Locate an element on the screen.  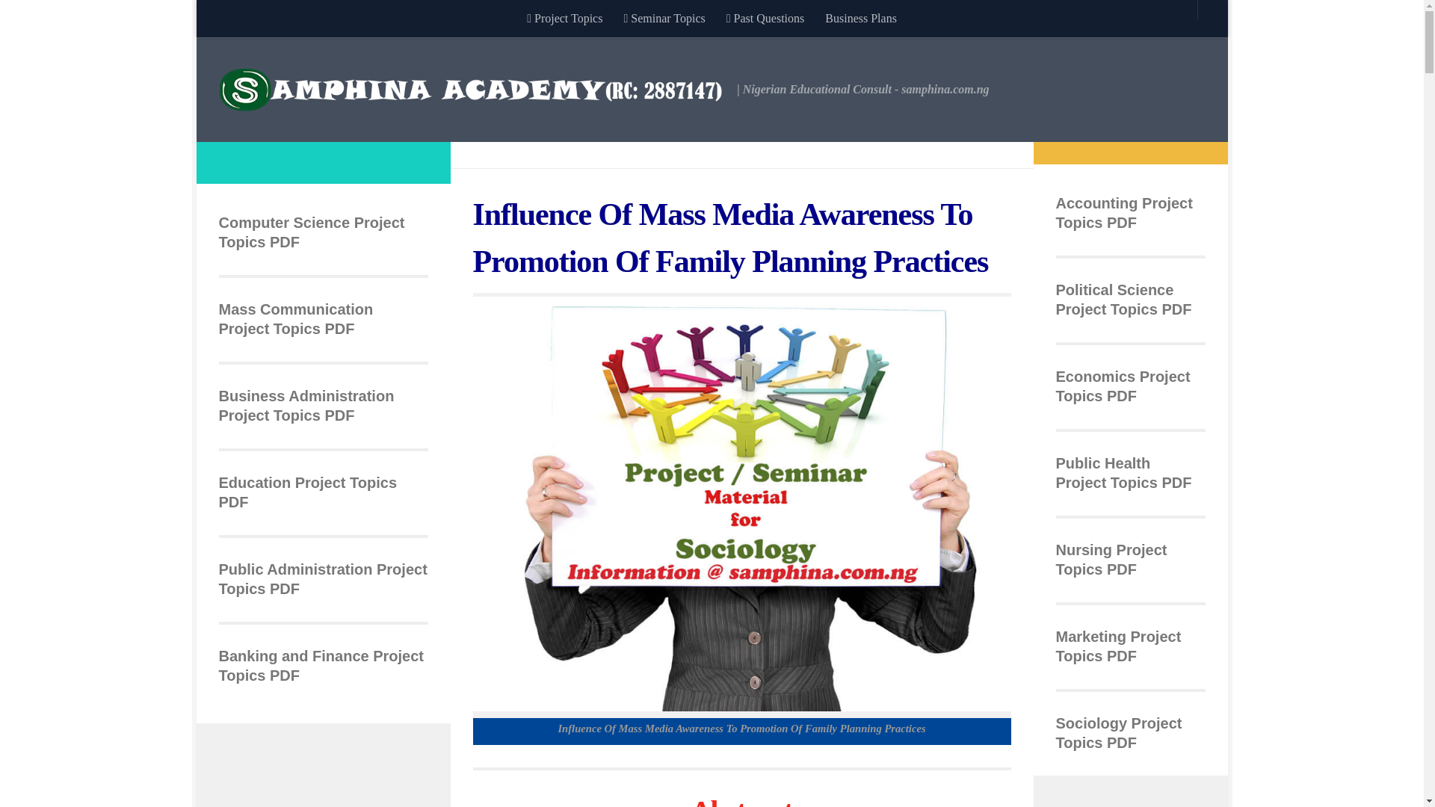
Computer Science Project Topics PDF is located at coordinates (311, 232).